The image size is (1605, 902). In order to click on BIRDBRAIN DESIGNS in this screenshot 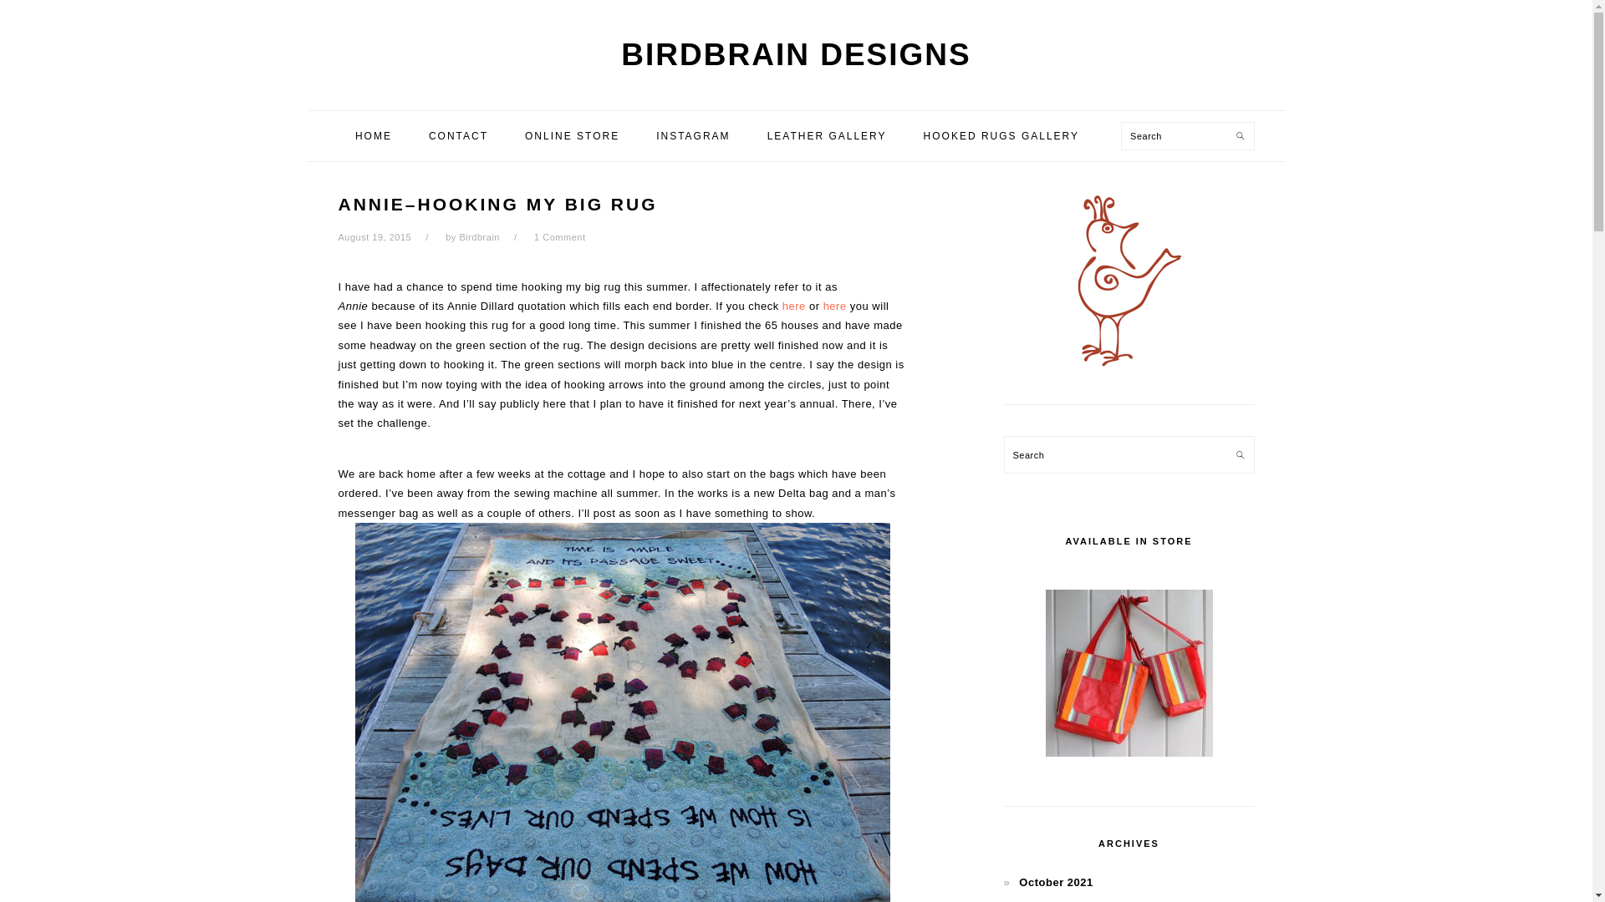, I will do `click(796, 55)`.